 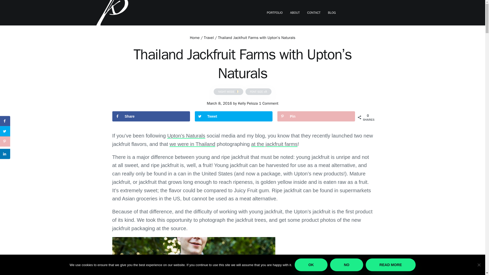 What do you see at coordinates (316, 116) in the screenshot?
I see `Save to Pinterest` at bounding box center [316, 116].